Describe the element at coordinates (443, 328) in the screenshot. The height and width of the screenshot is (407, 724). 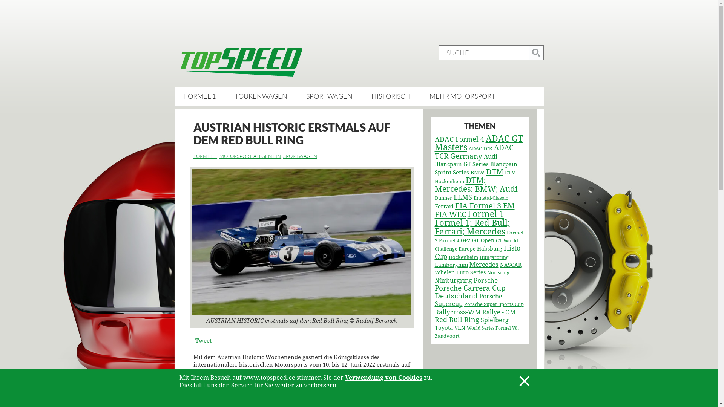
I see `Toyota` at that location.